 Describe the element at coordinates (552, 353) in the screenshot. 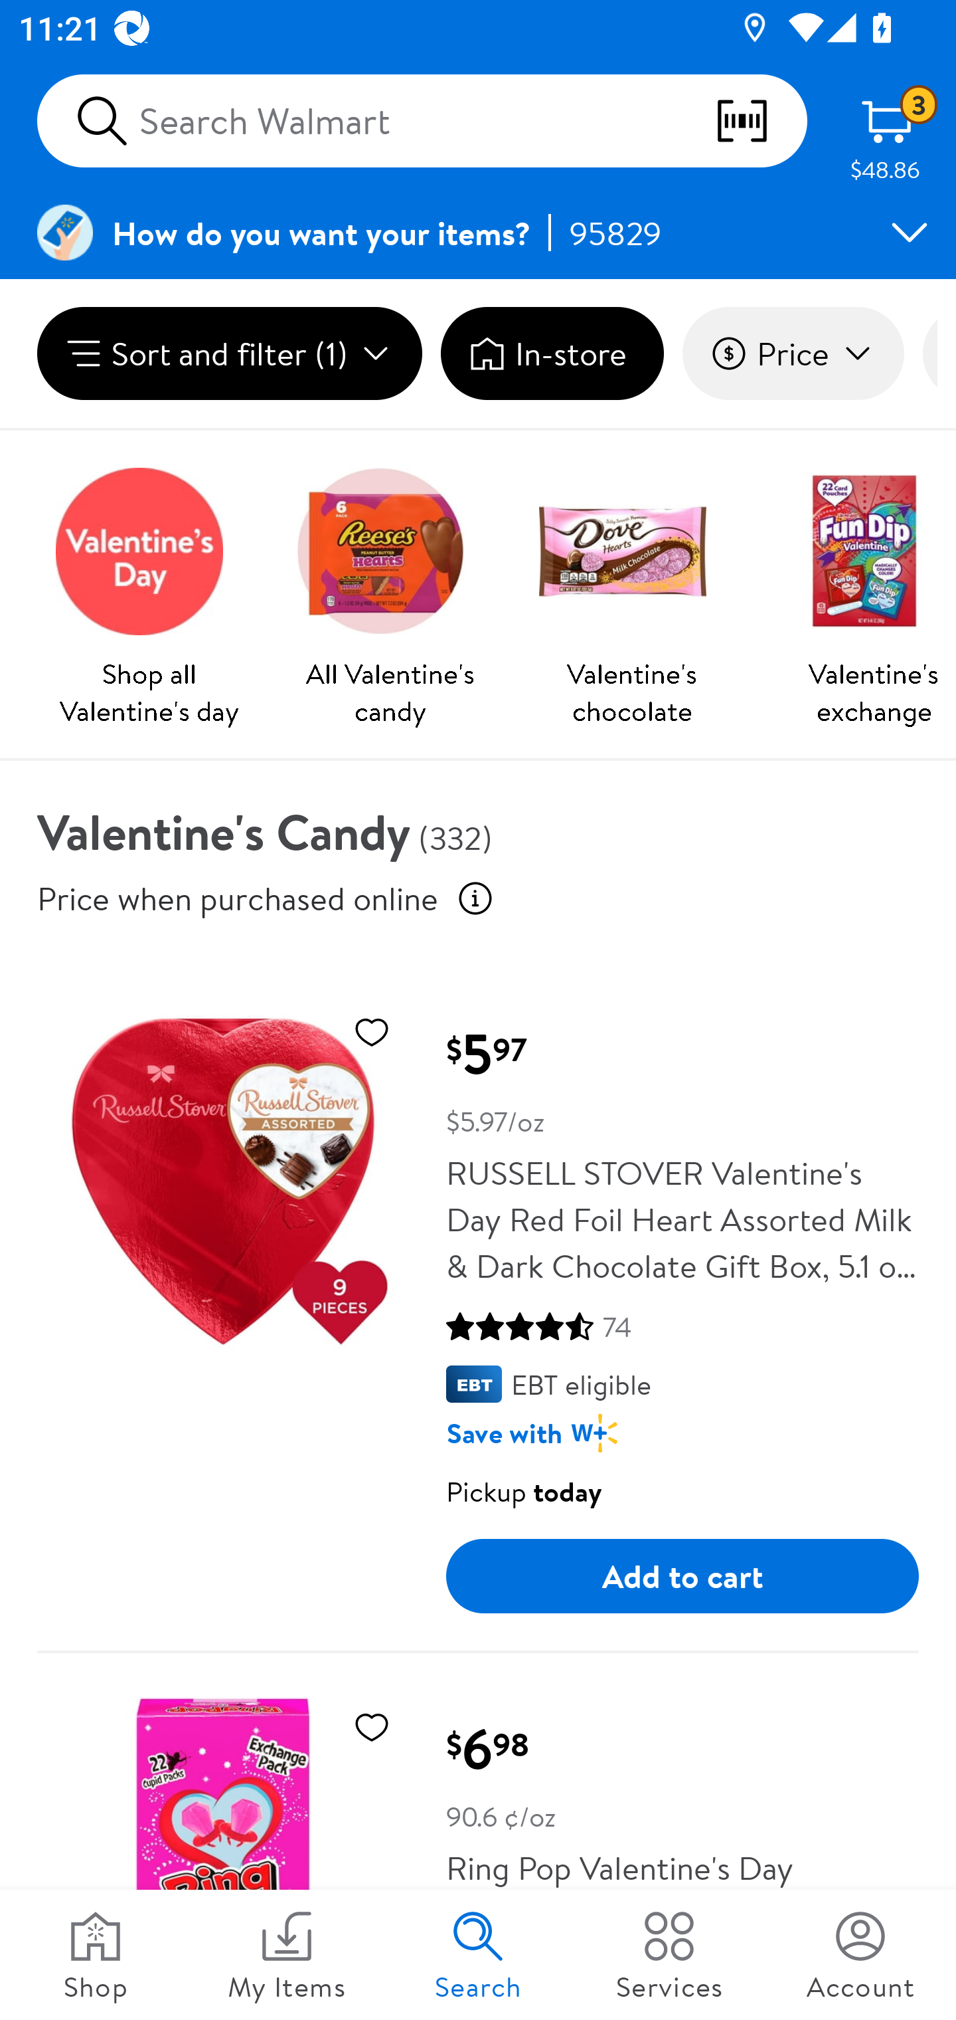

I see `Filter by In-store, applied,  Filter icon In-store` at that location.